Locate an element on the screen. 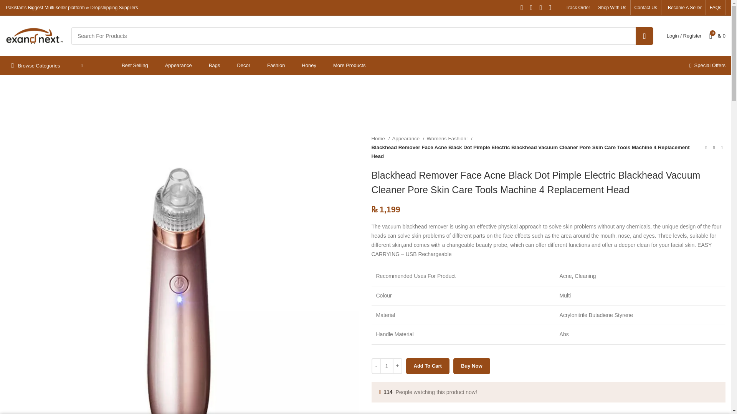  Shop With Us is located at coordinates (612, 8).